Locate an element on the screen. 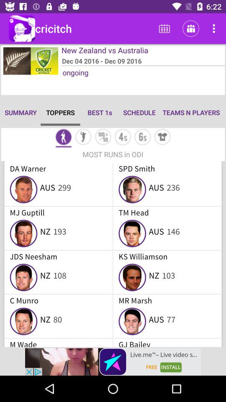 The width and height of the screenshot is (226, 402). hide button is located at coordinates (162, 137).